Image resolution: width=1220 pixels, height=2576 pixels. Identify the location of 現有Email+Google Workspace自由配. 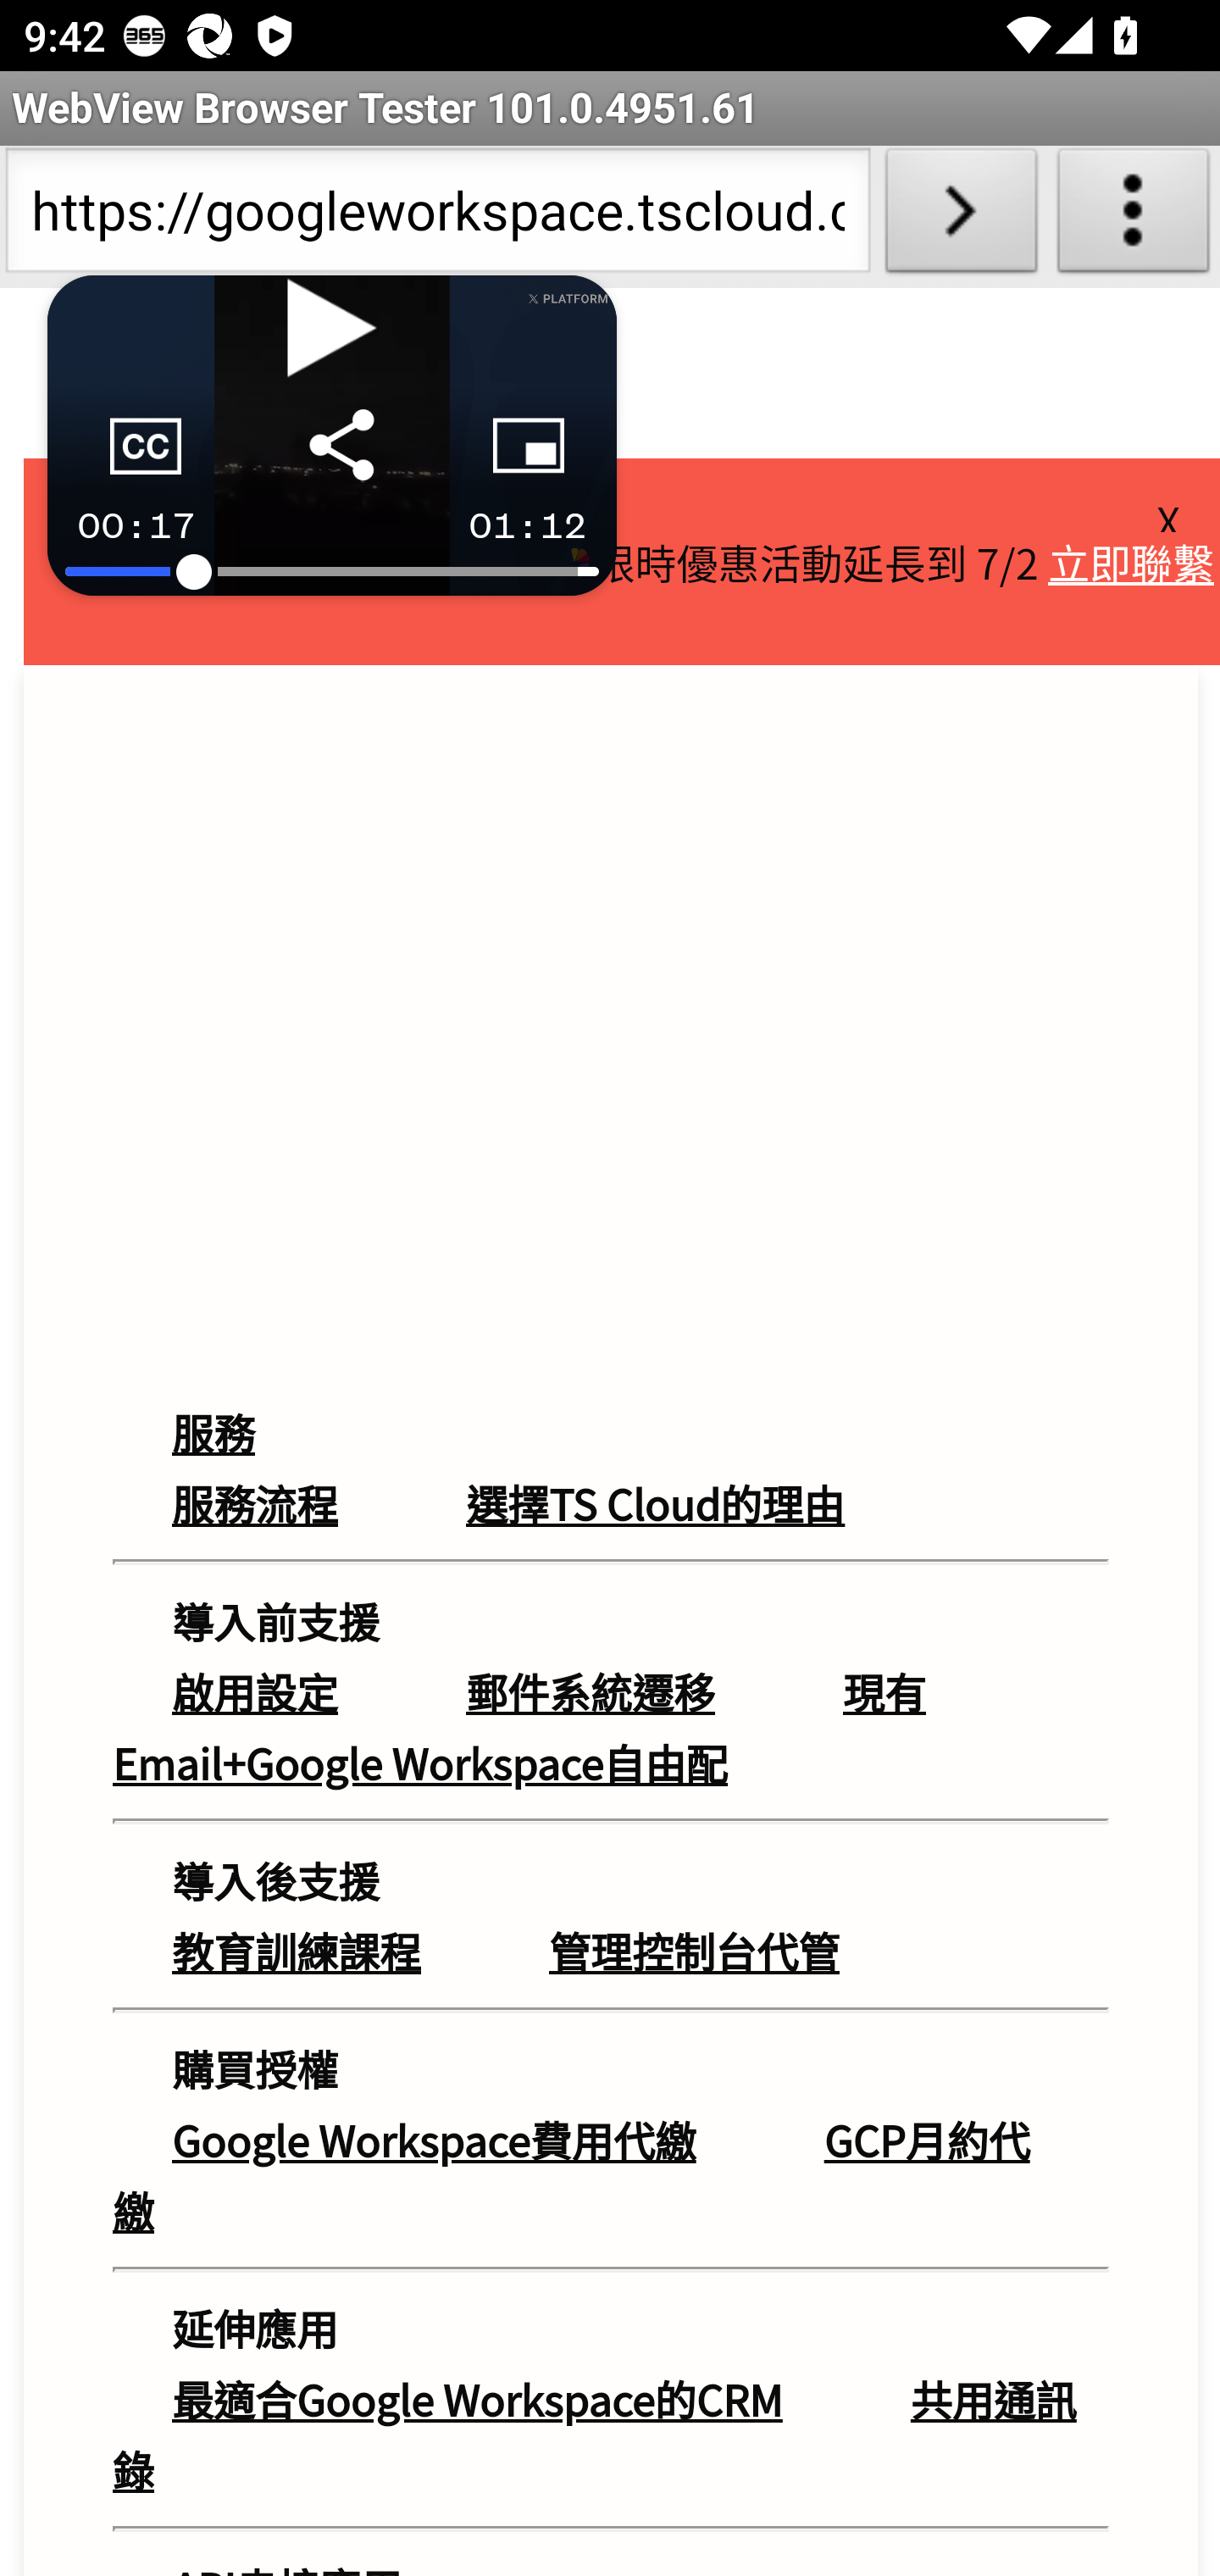
(519, 1728).